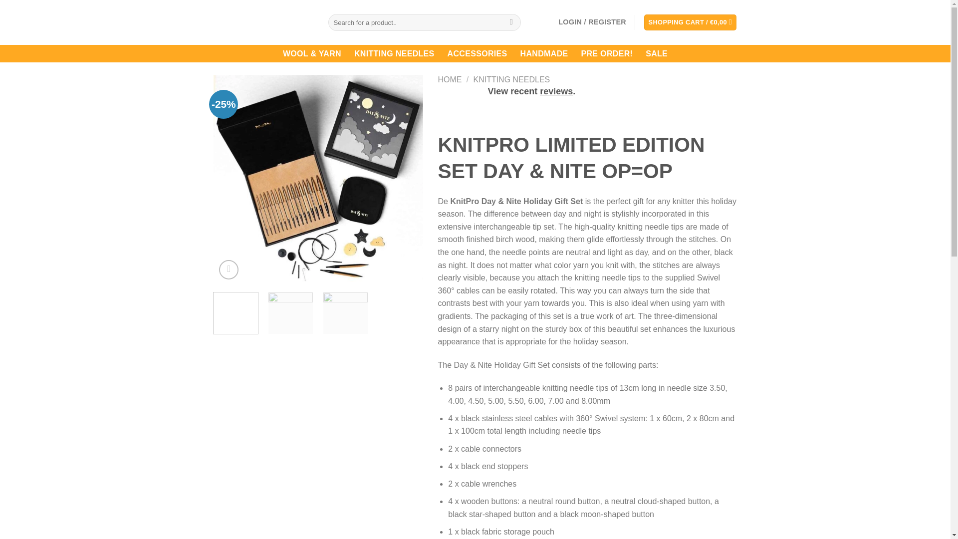  What do you see at coordinates (690, 22) in the screenshot?
I see `Shopping Cart` at bounding box center [690, 22].